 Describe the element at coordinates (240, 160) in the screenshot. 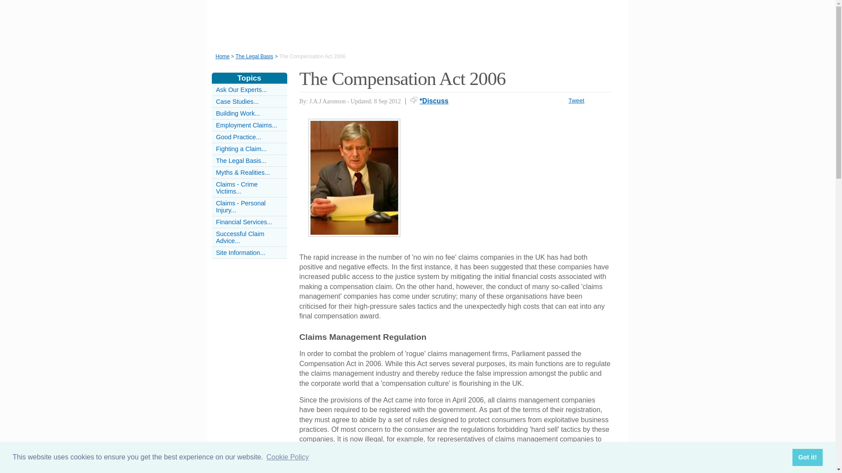

I see `The Legal Basis...` at that location.